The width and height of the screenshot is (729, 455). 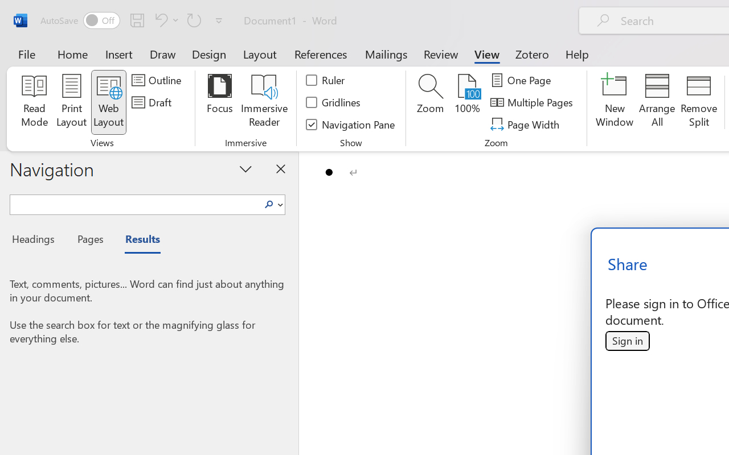 What do you see at coordinates (326, 80) in the screenshot?
I see `Ruler` at bounding box center [326, 80].